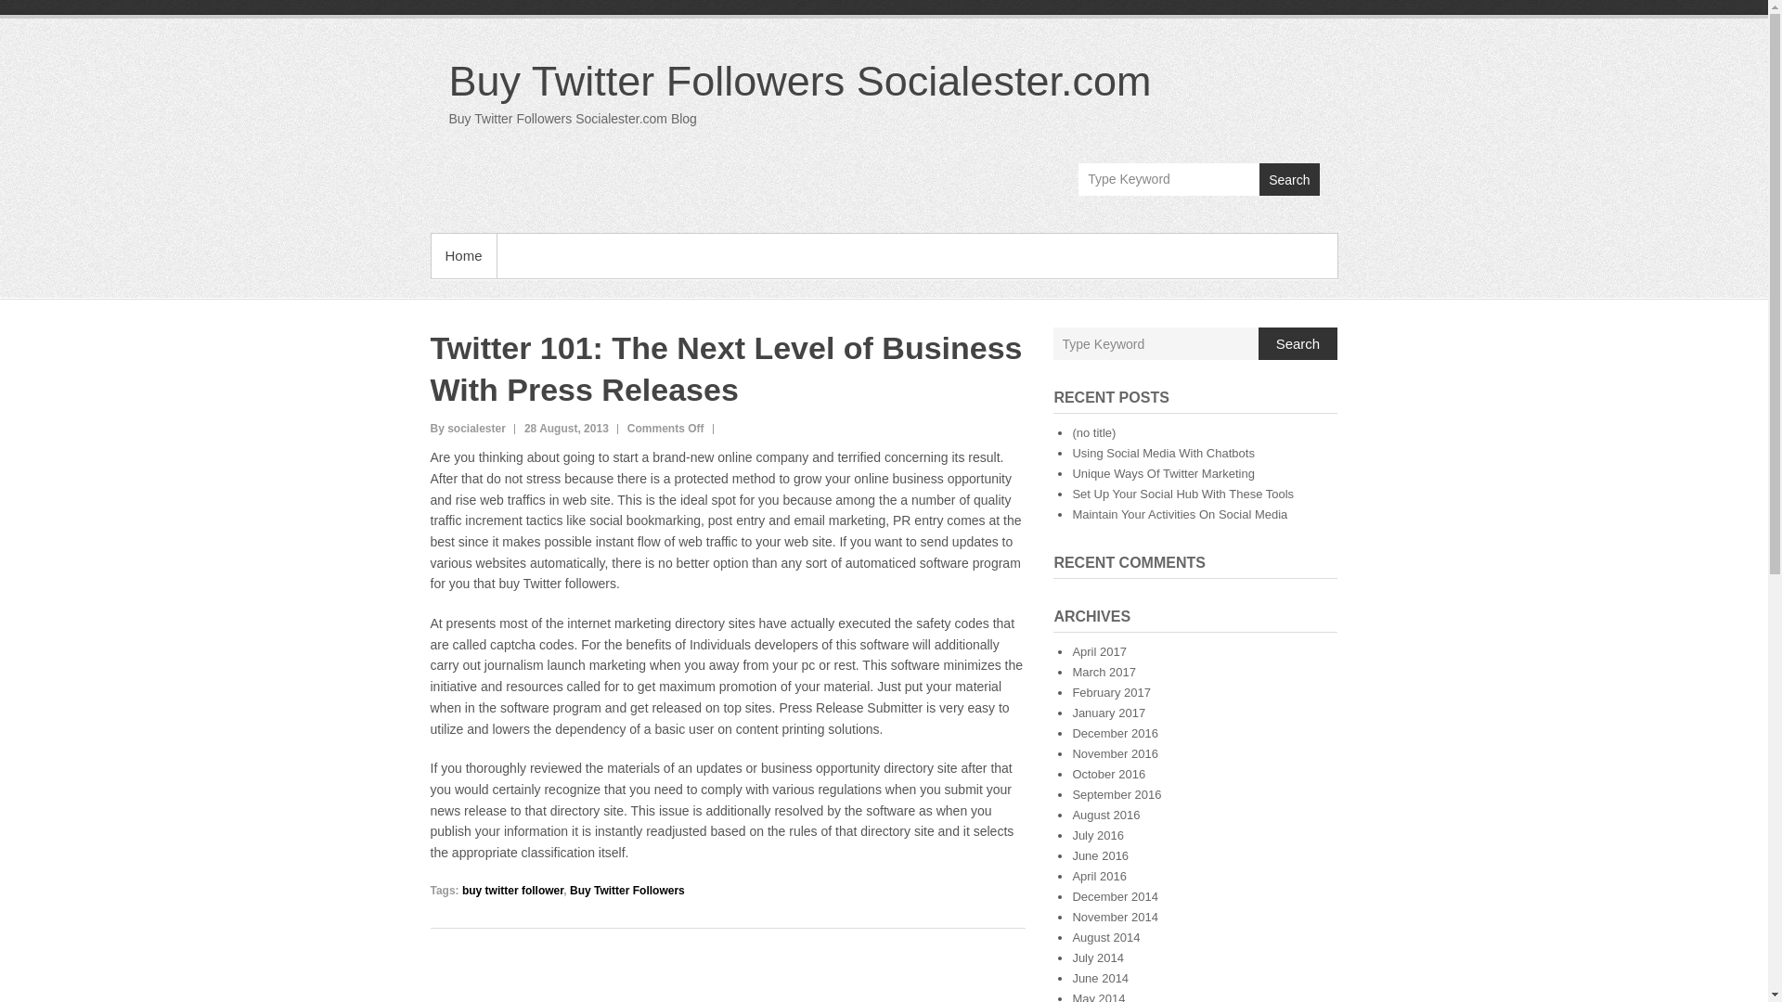 The height and width of the screenshot is (1002, 1782). What do you see at coordinates (1156, 343) in the screenshot?
I see `Type Keyword` at bounding box center [1156, 343].